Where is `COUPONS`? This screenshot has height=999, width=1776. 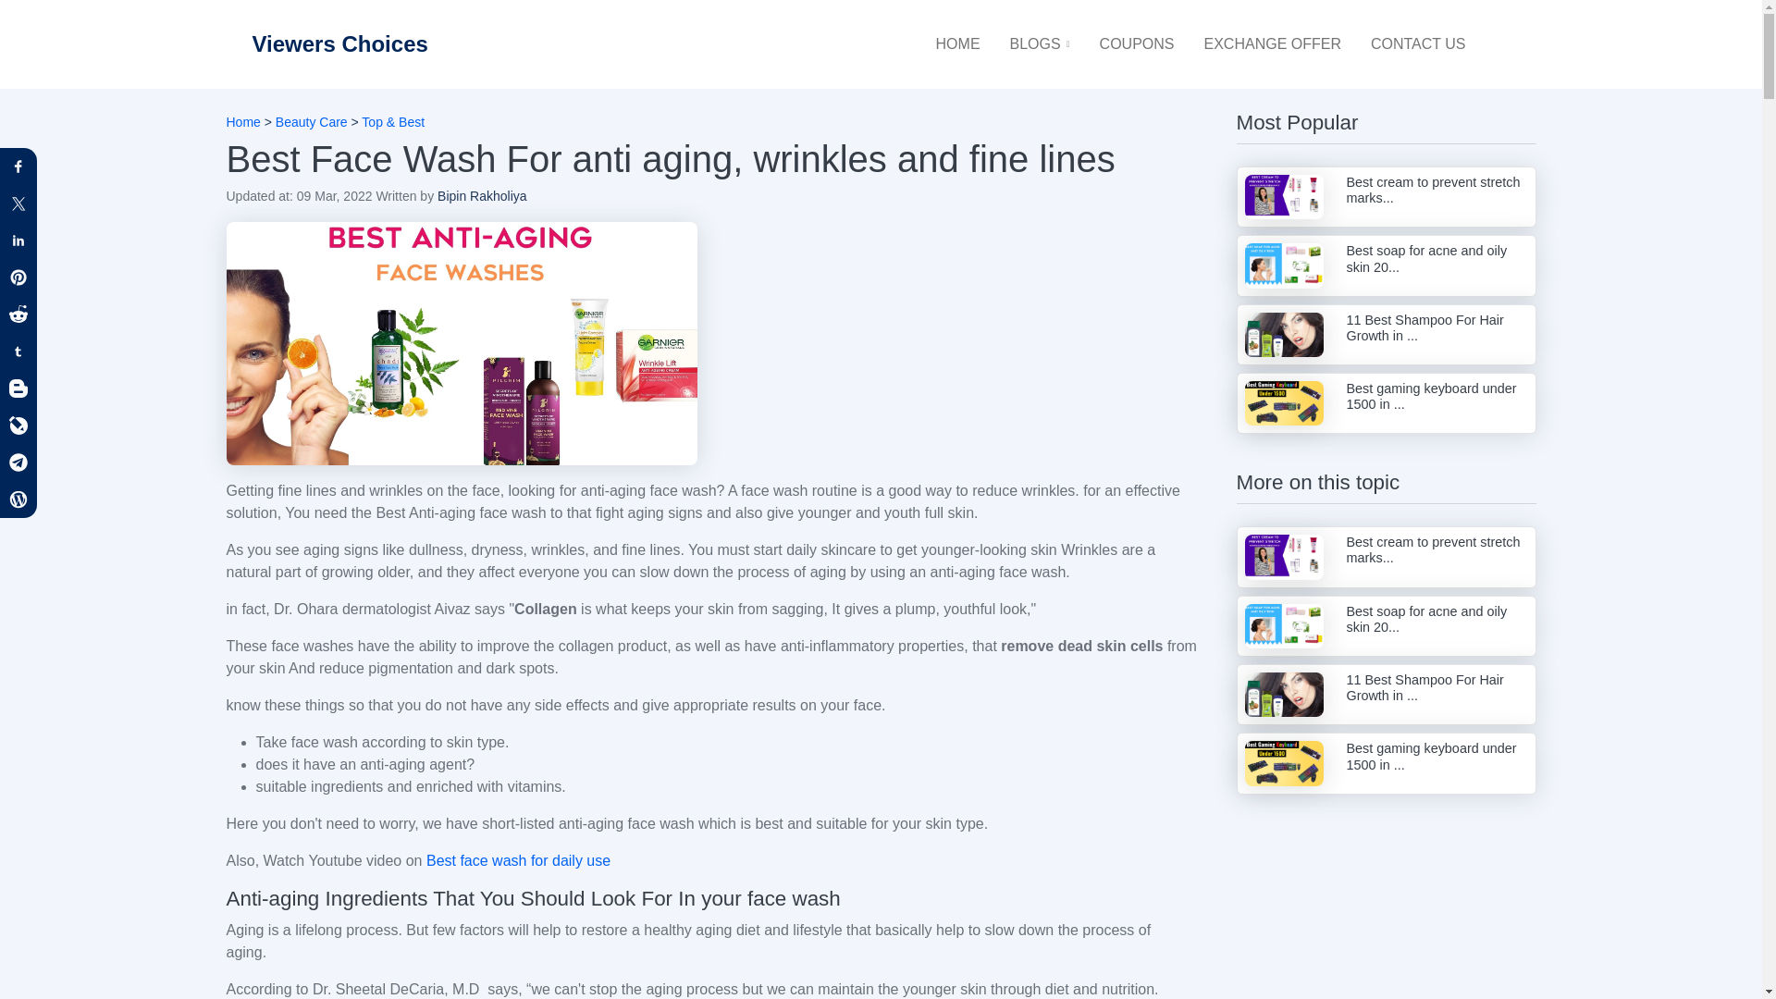
COUPONS is located at coordinates (1137, 44).